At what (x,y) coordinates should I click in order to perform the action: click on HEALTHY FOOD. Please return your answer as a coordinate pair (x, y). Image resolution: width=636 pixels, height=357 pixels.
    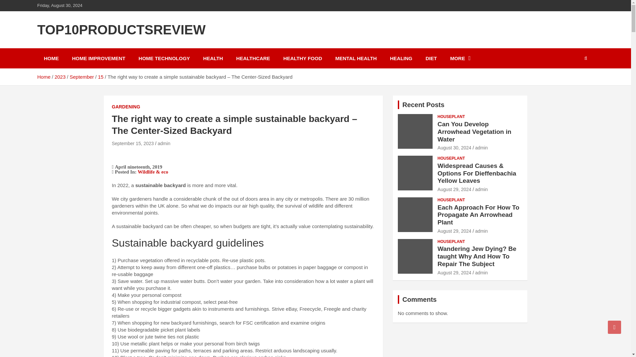
    Looking at the image, I should click on (303, 58).